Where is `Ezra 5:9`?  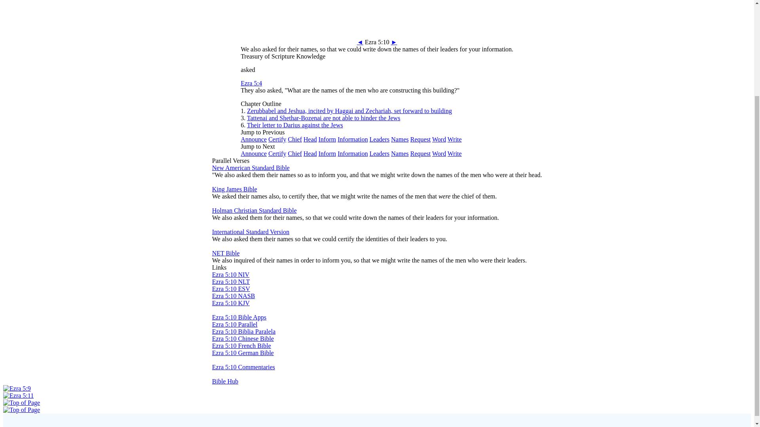 Ezra 5:9 is located at coordinates (360, 42).